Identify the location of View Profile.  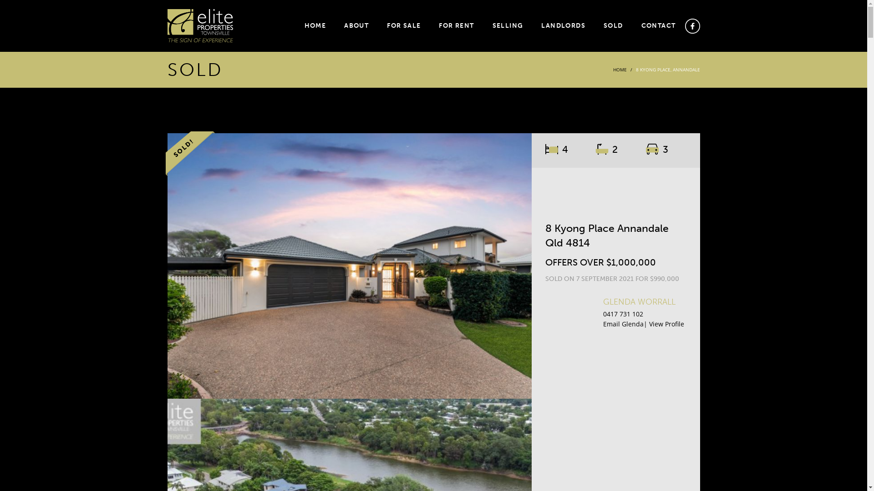
(666, 324).